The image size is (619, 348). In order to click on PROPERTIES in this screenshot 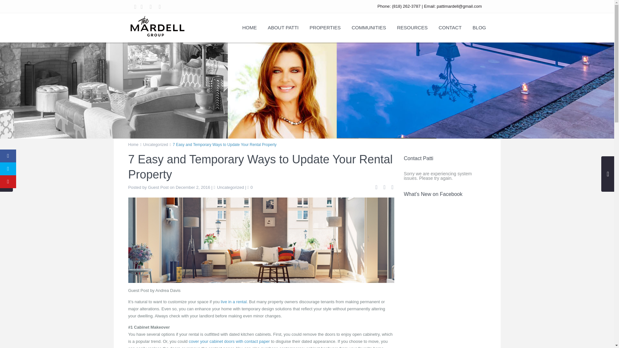, I will do `click(325, 30)`.